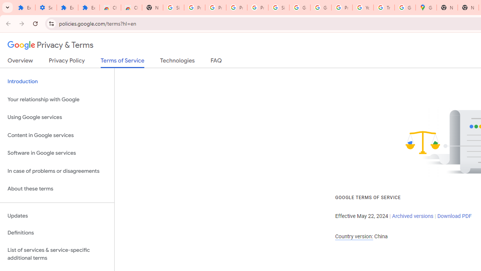 This screenshot has width=481, height=271. What do you see at coordinates (132, 8) in the screenshot?
I see `Chrome Web Store - Themes` at bounding box center [132, 8].